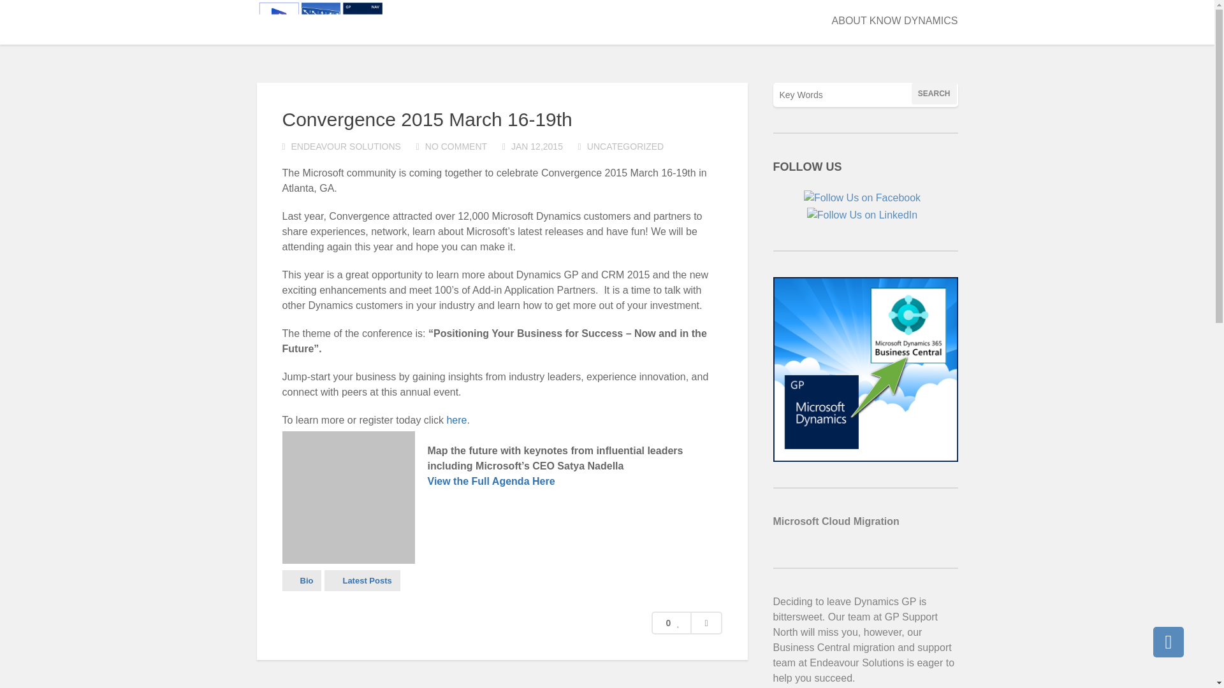  I want to click on here, so click(455, 420).